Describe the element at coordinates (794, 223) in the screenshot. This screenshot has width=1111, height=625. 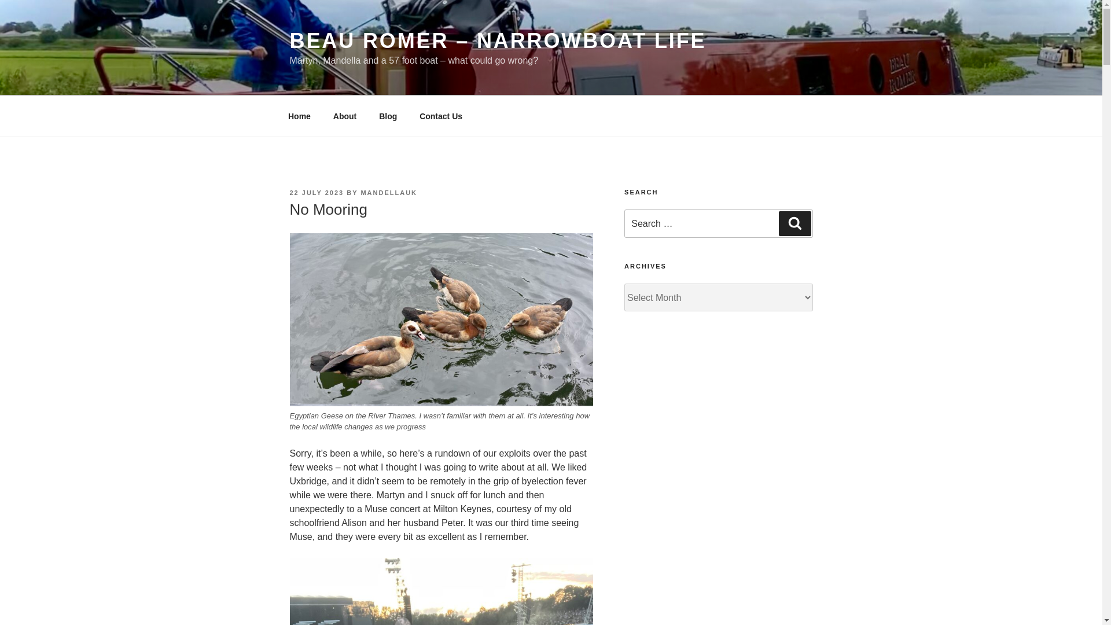
I see `Search` at that location.